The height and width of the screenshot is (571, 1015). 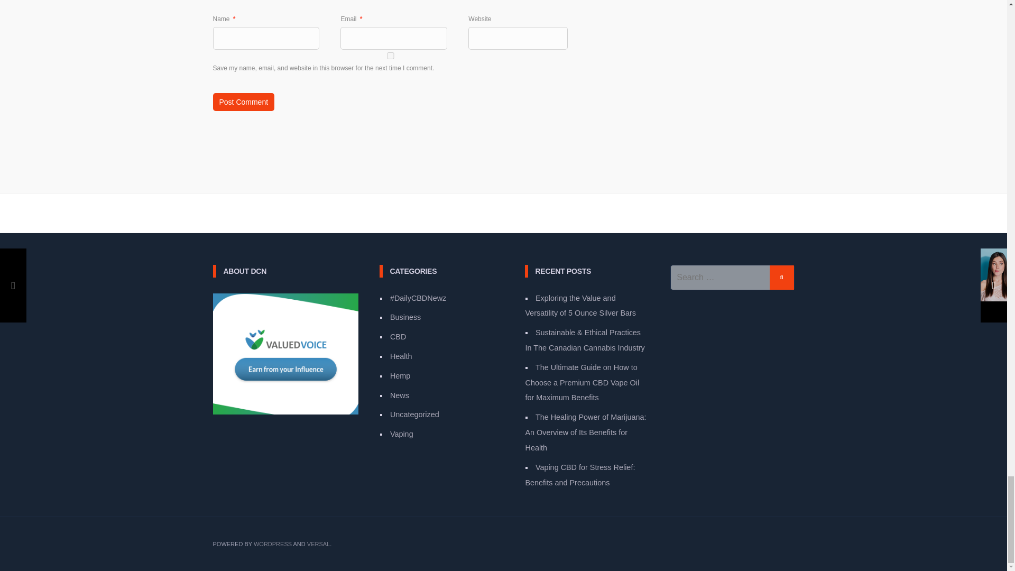 What do you see at coordinates (318, 544) in the screenshot?
I see `Versal Magazine Theme` at bounding box center [318, 544].